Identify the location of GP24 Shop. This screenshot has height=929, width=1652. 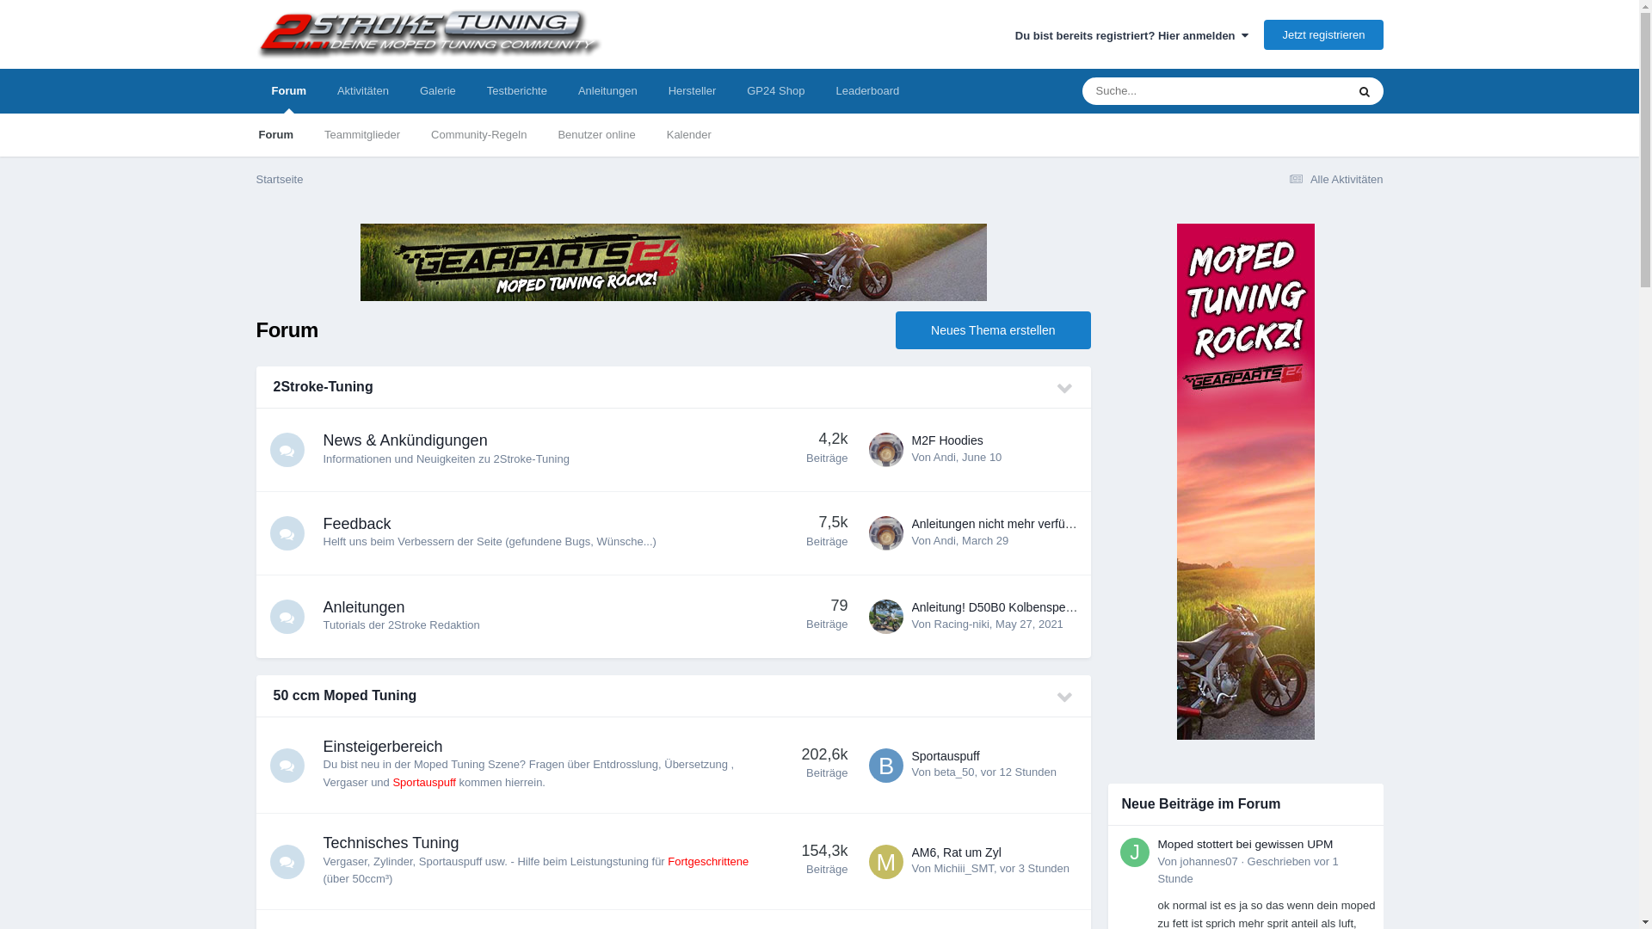
(776, 91).